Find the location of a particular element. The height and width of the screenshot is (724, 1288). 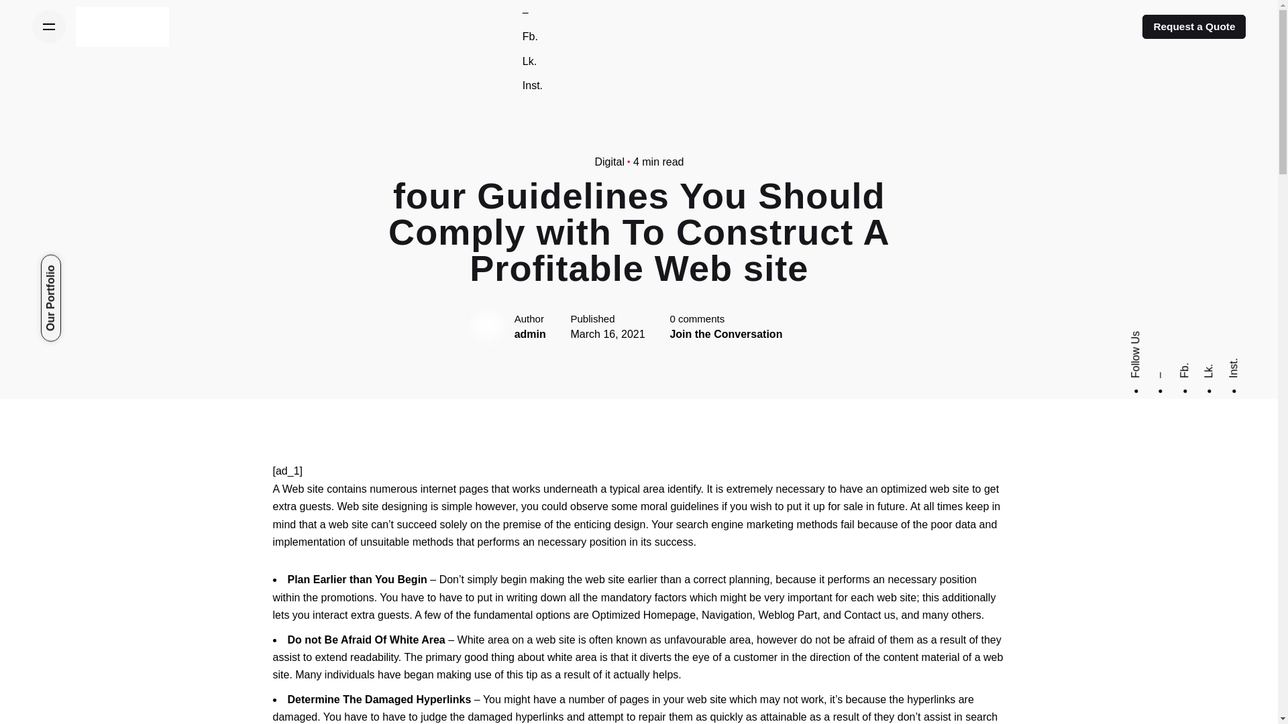

Inst. is located at coordinates (533, 85).